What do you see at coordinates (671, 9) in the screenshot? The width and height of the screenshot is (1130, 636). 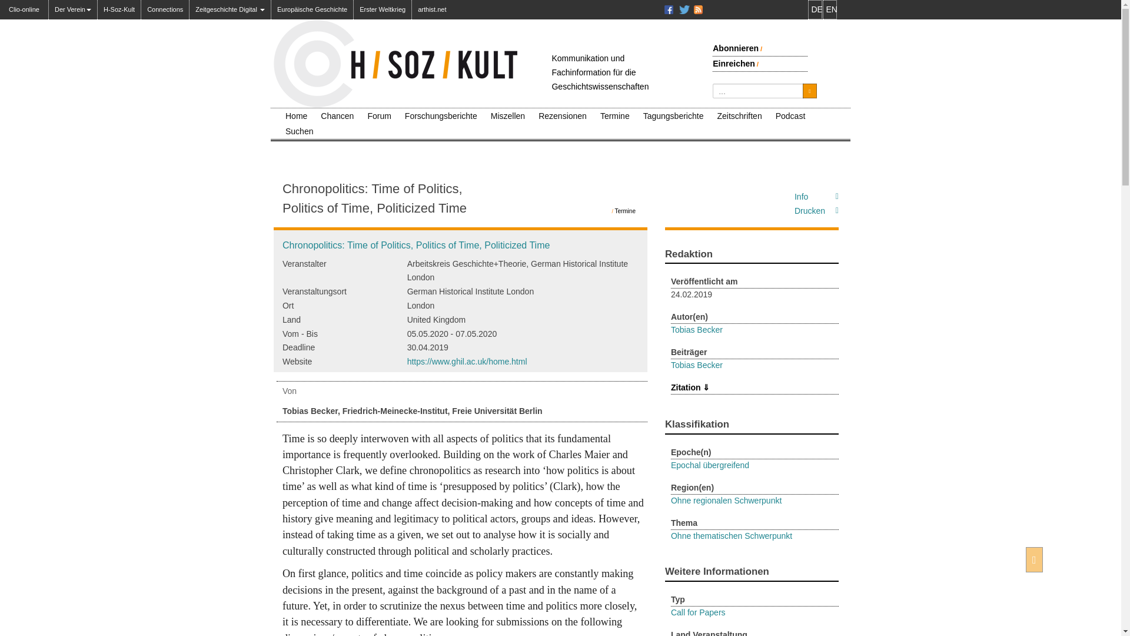 I see `Facebook` at bounding box center [671, 9].